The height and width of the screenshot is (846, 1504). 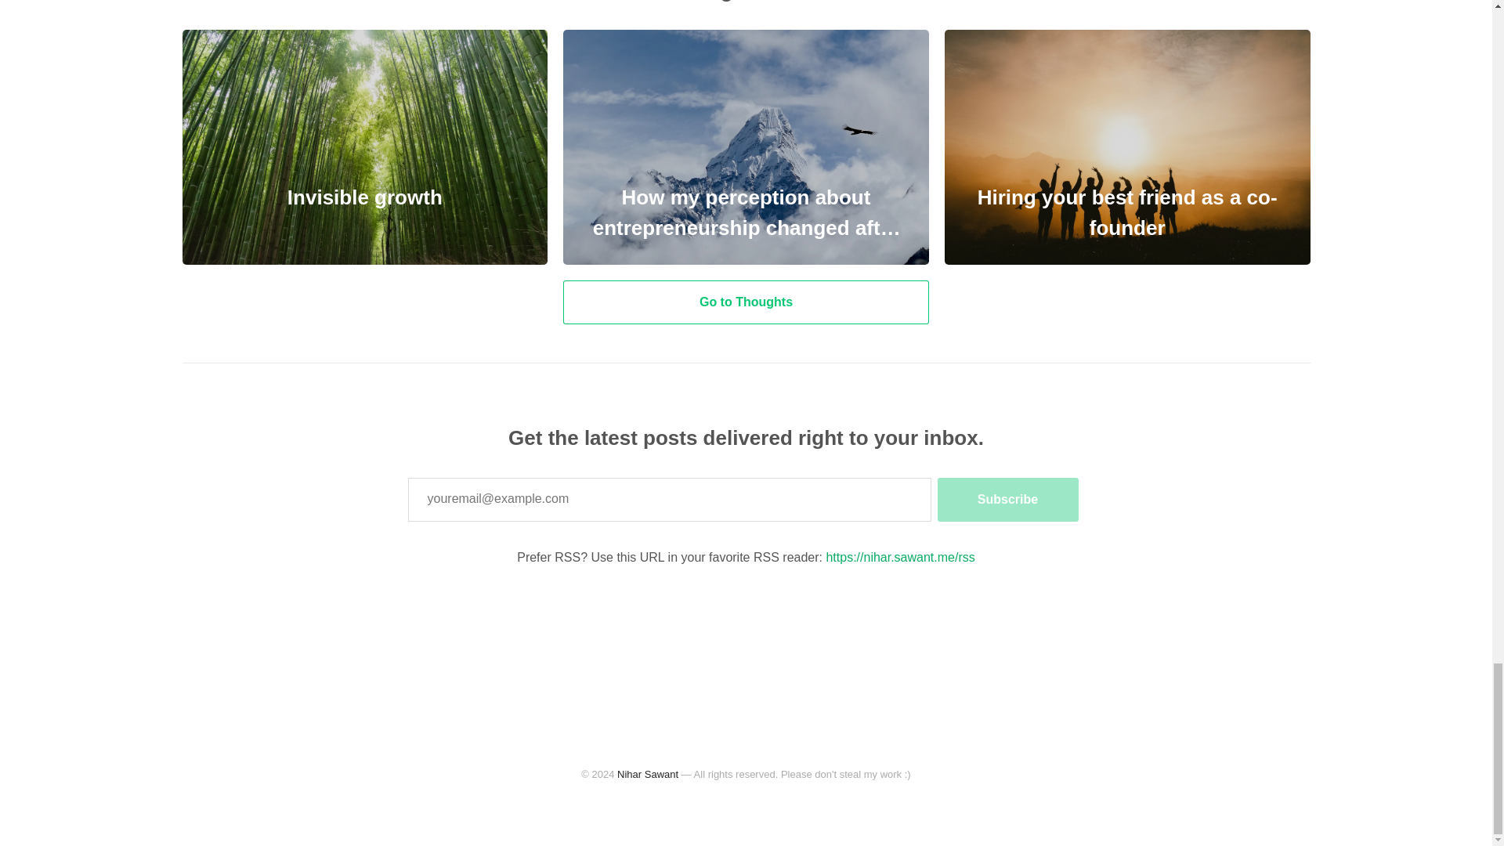 I want to click on Hiring your best friend as a co-founder, so click(x=1126, y=147).